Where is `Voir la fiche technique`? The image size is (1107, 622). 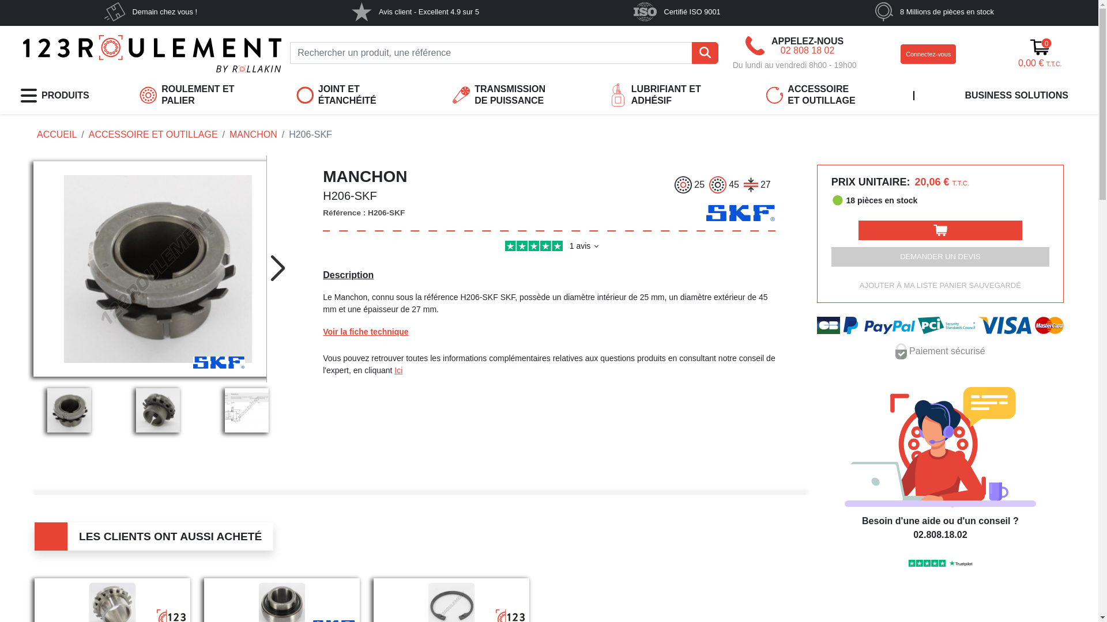 Voir la fiche technique is located at coordinates (366, 332).